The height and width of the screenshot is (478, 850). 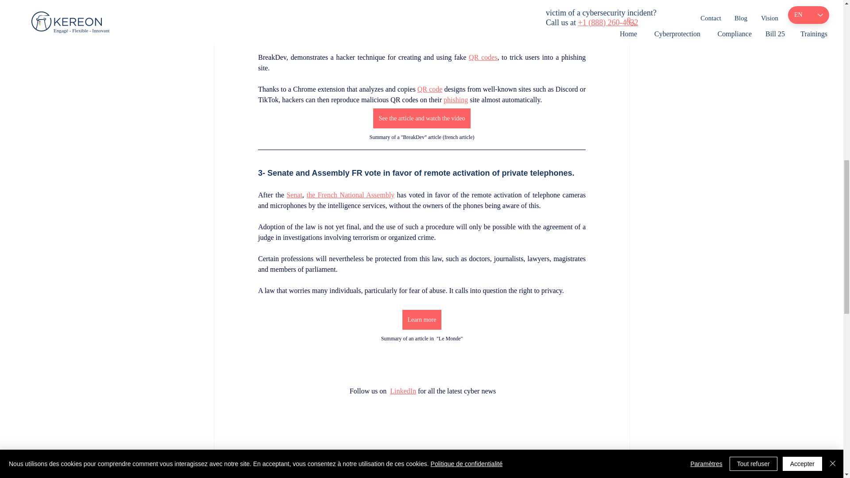 I want to click on AI, so click(x=383, y=462).